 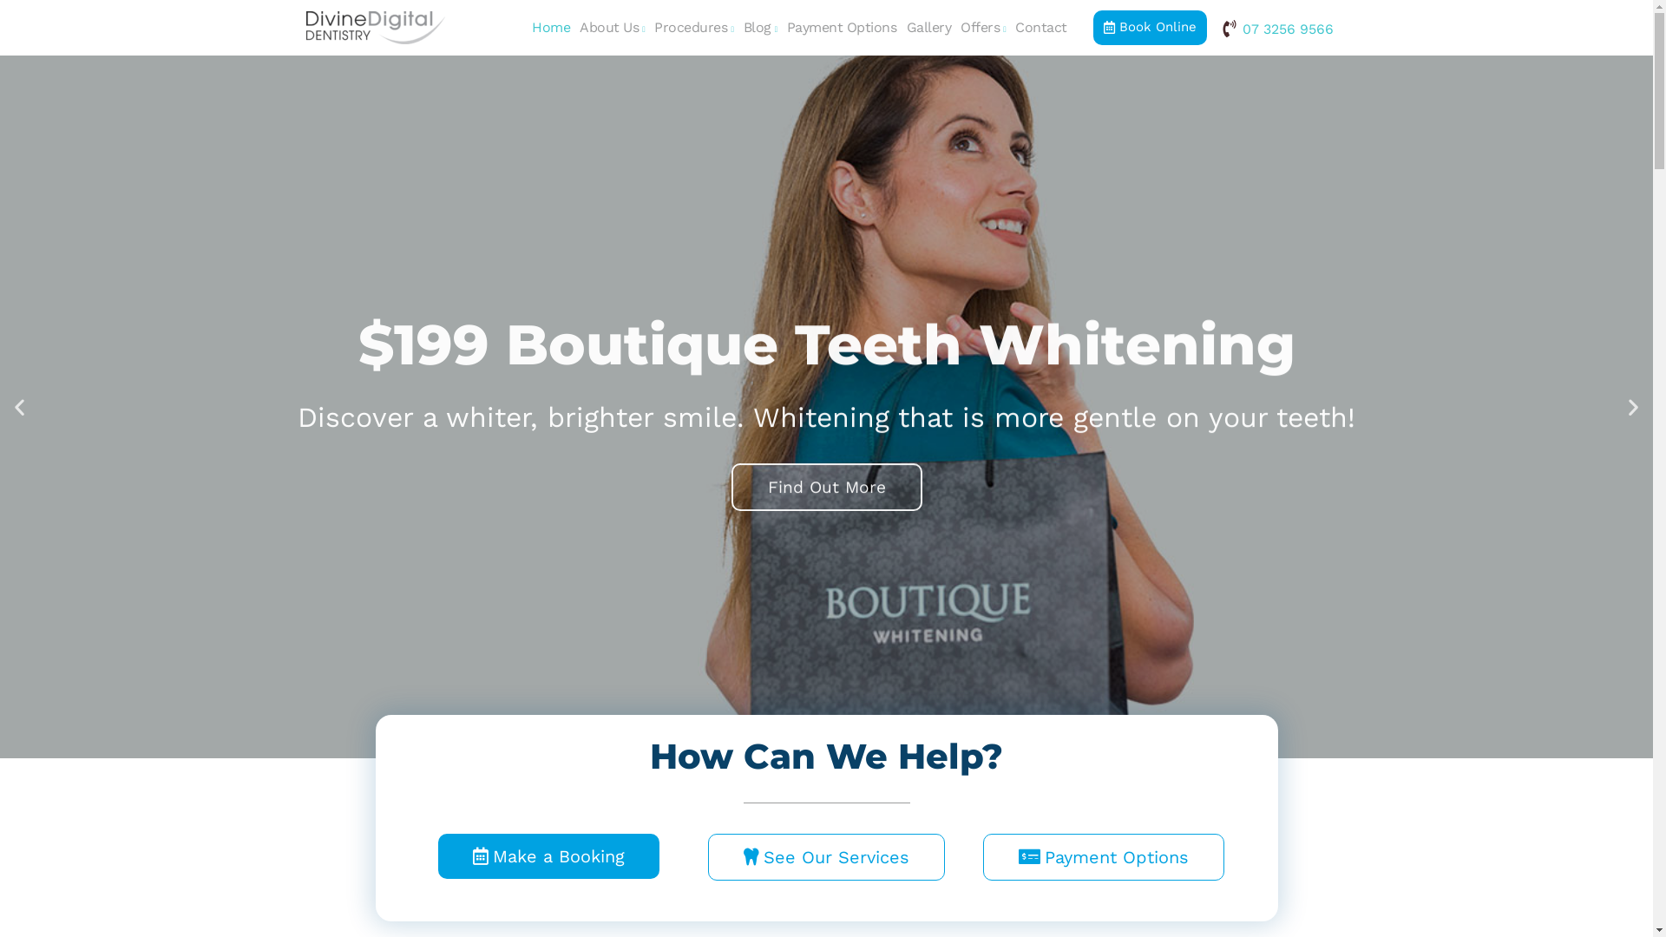 What do you see at coordinates (613, 28) in the screenshot?
I see `About Us` at bounding box center [613, 28].